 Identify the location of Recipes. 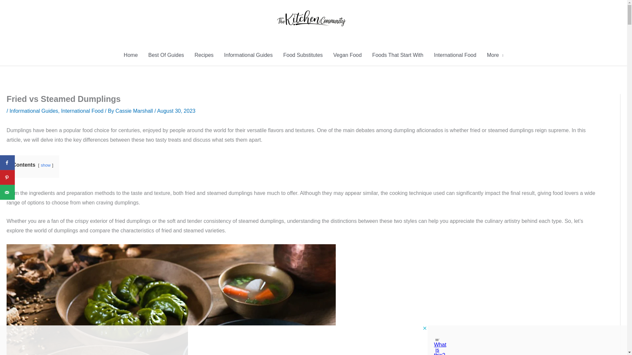
(204, 55).